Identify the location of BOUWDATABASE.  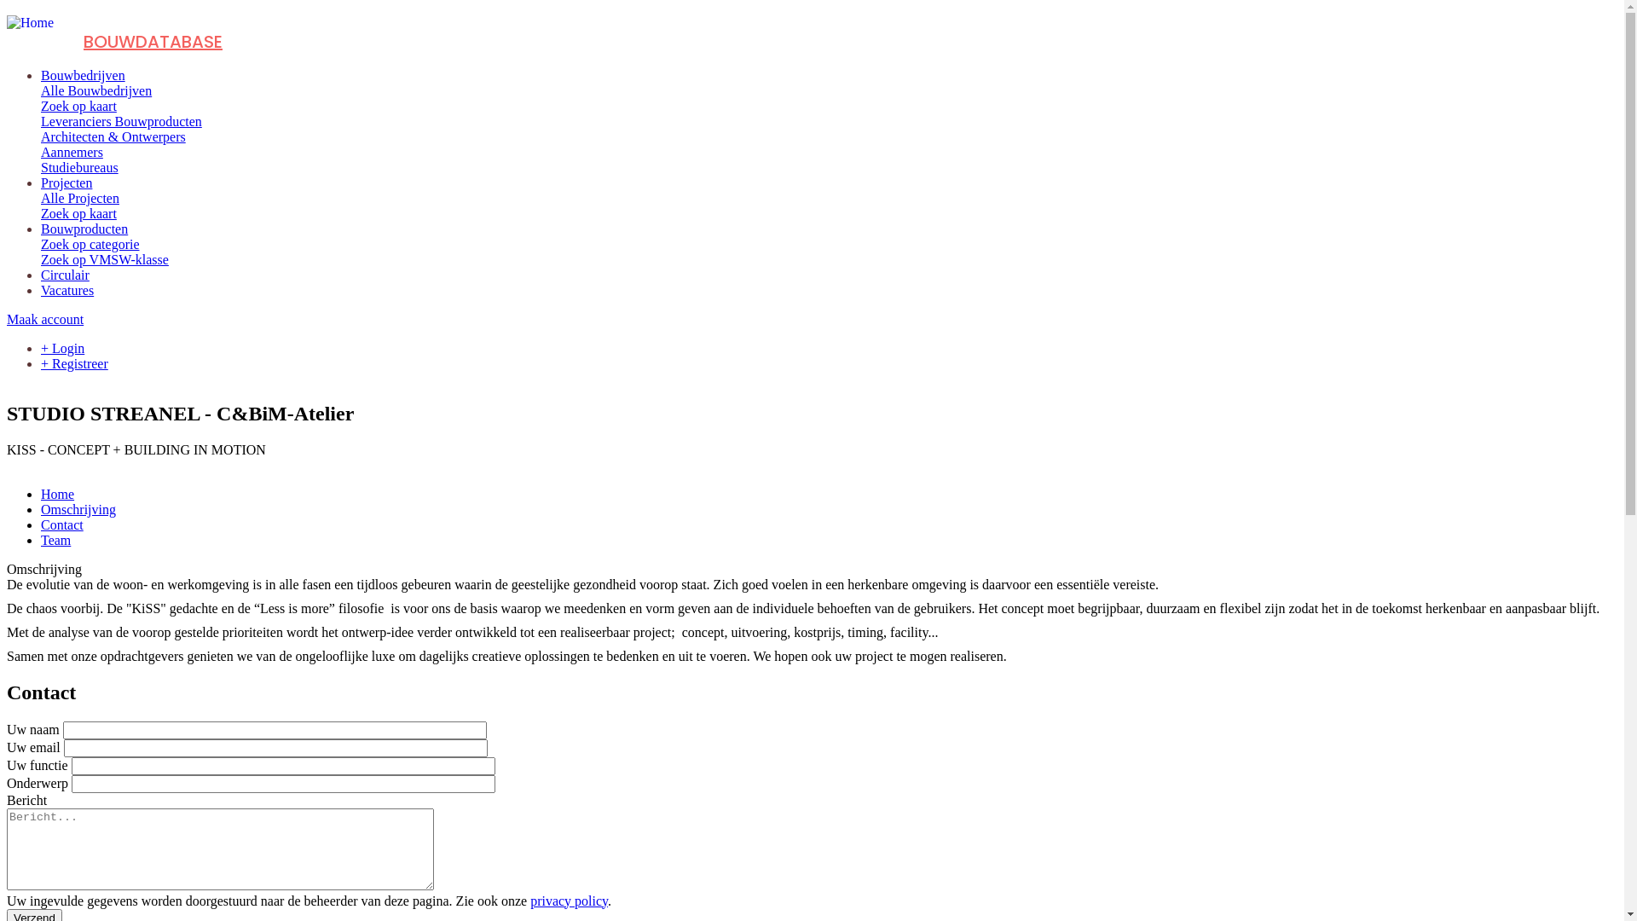
(153, 42).